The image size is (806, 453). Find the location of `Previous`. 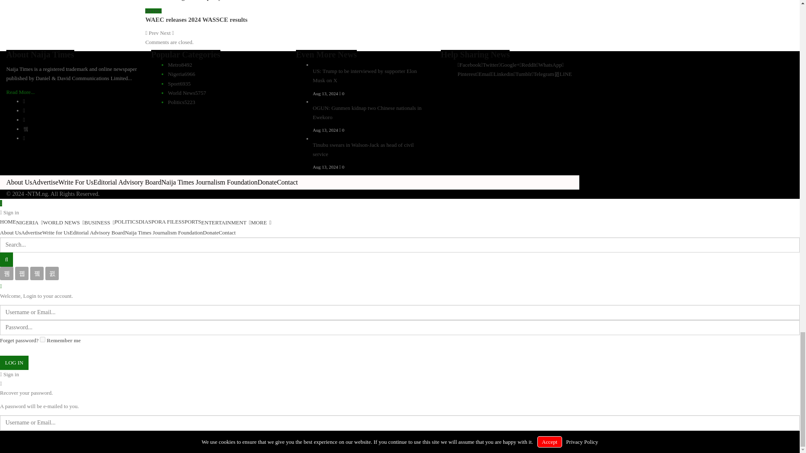

Previous is located at coordinates (152, 33).